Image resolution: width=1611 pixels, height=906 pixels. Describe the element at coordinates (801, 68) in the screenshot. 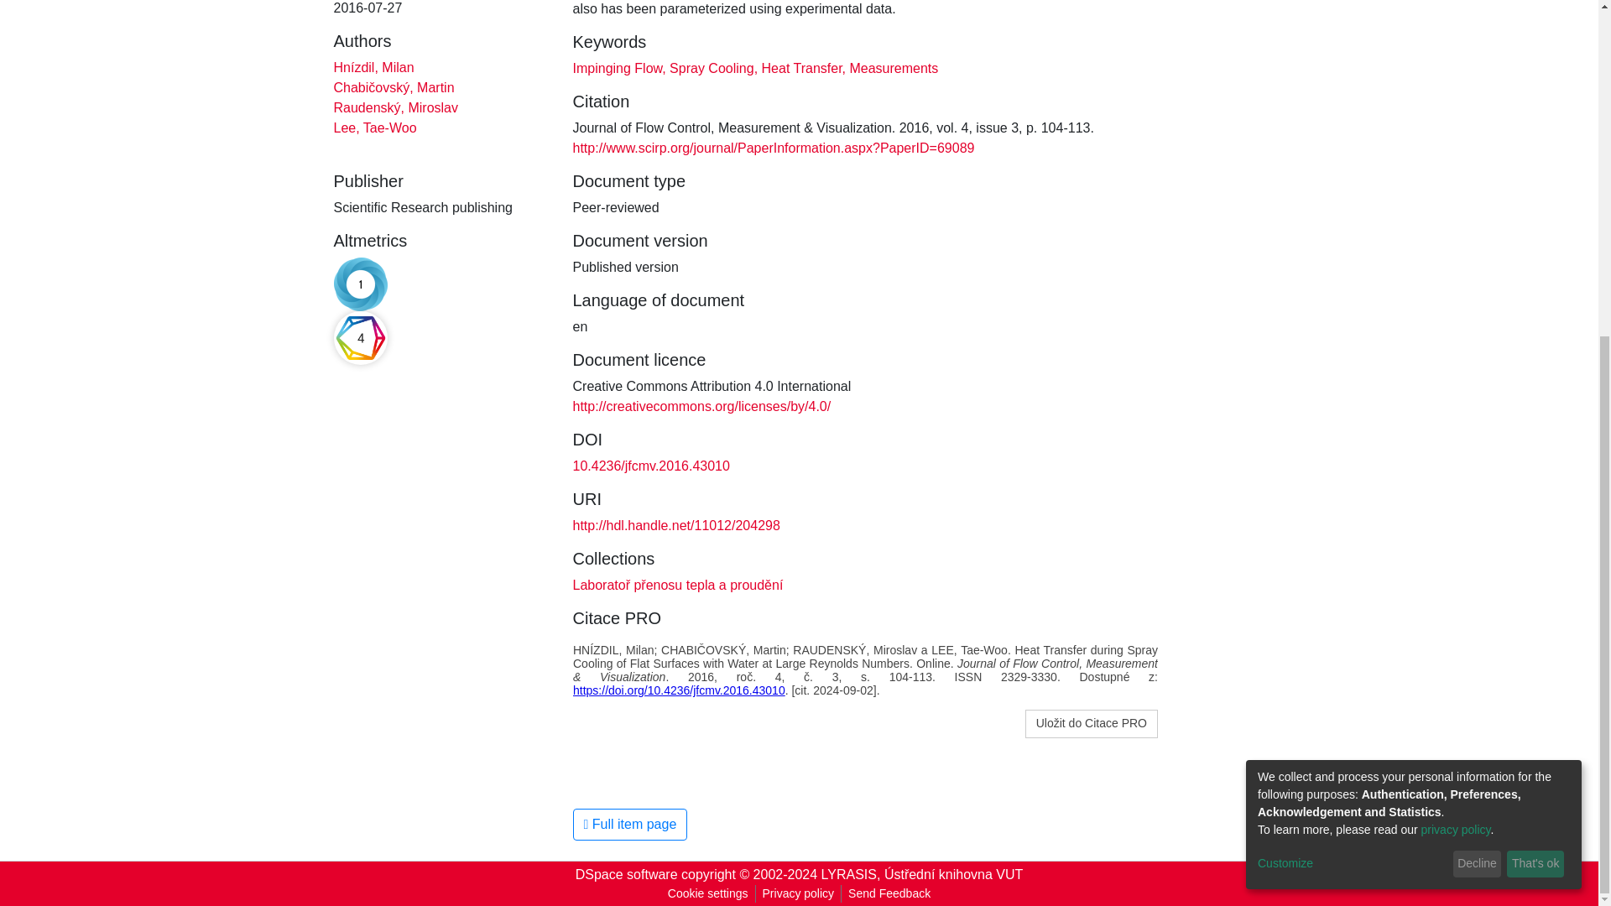

I see `Heat Transfer,` at that location.